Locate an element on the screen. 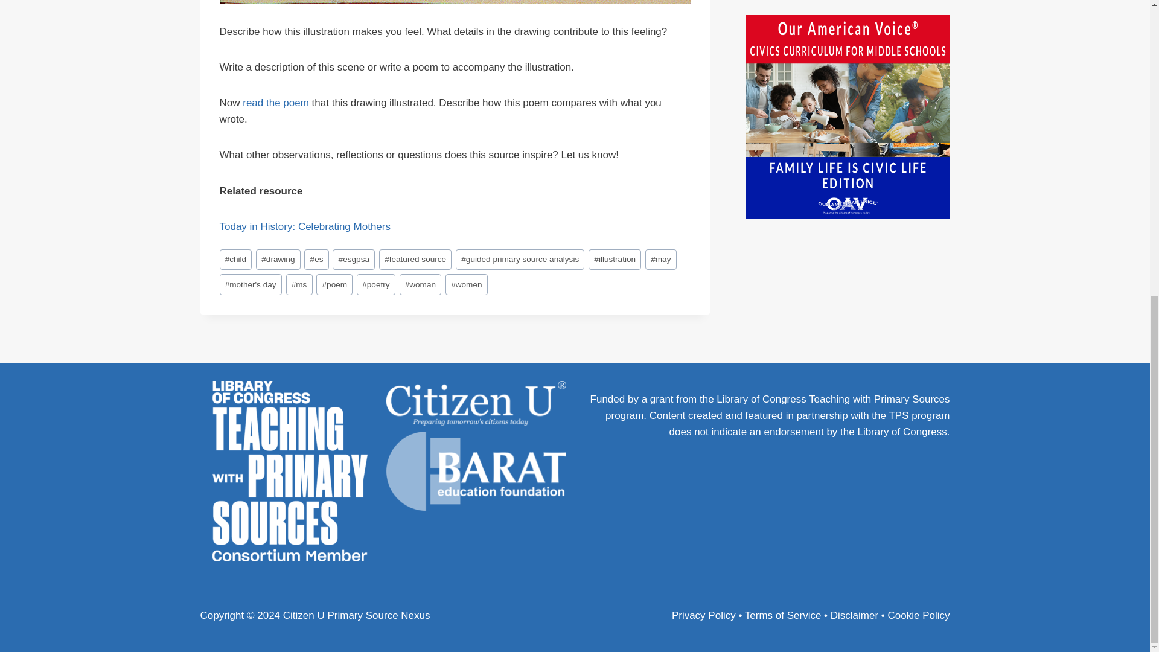 This screenshot has height=652, width=1159. esgpsa is located at coordinates (354, 260).